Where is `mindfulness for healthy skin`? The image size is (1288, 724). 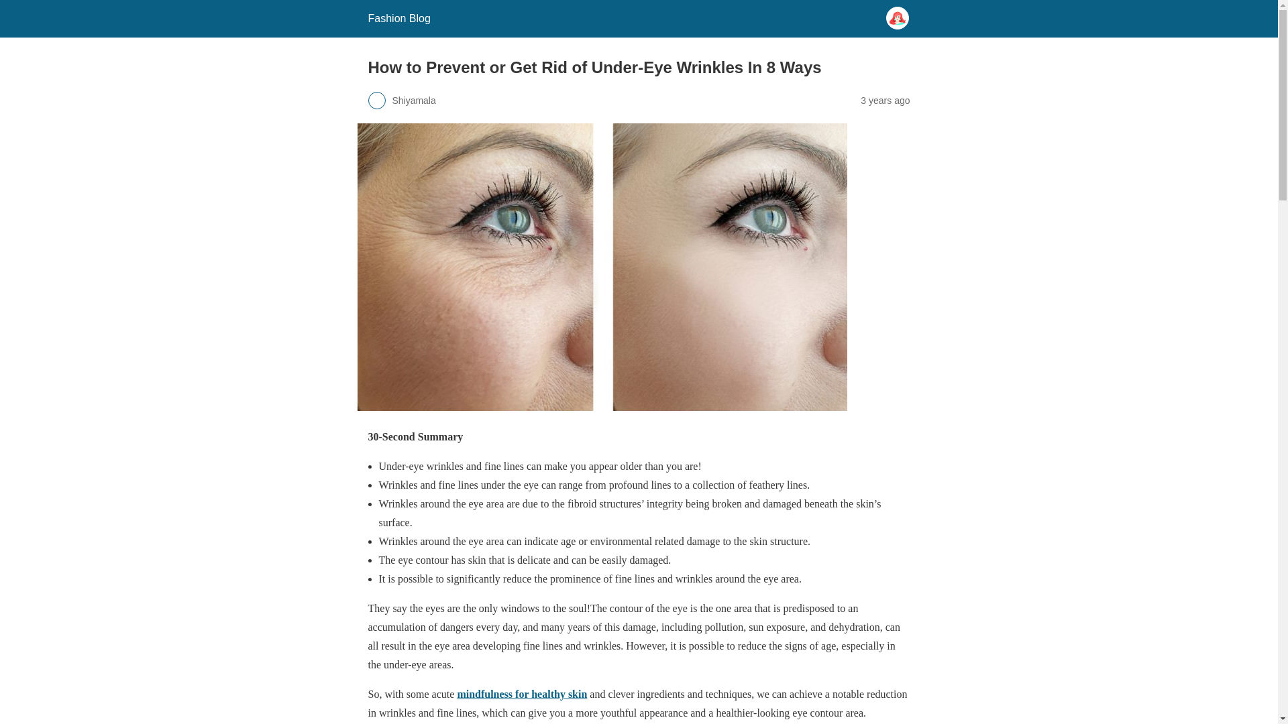
mindfulness for healthy skin is located at coordinates (522, 695).